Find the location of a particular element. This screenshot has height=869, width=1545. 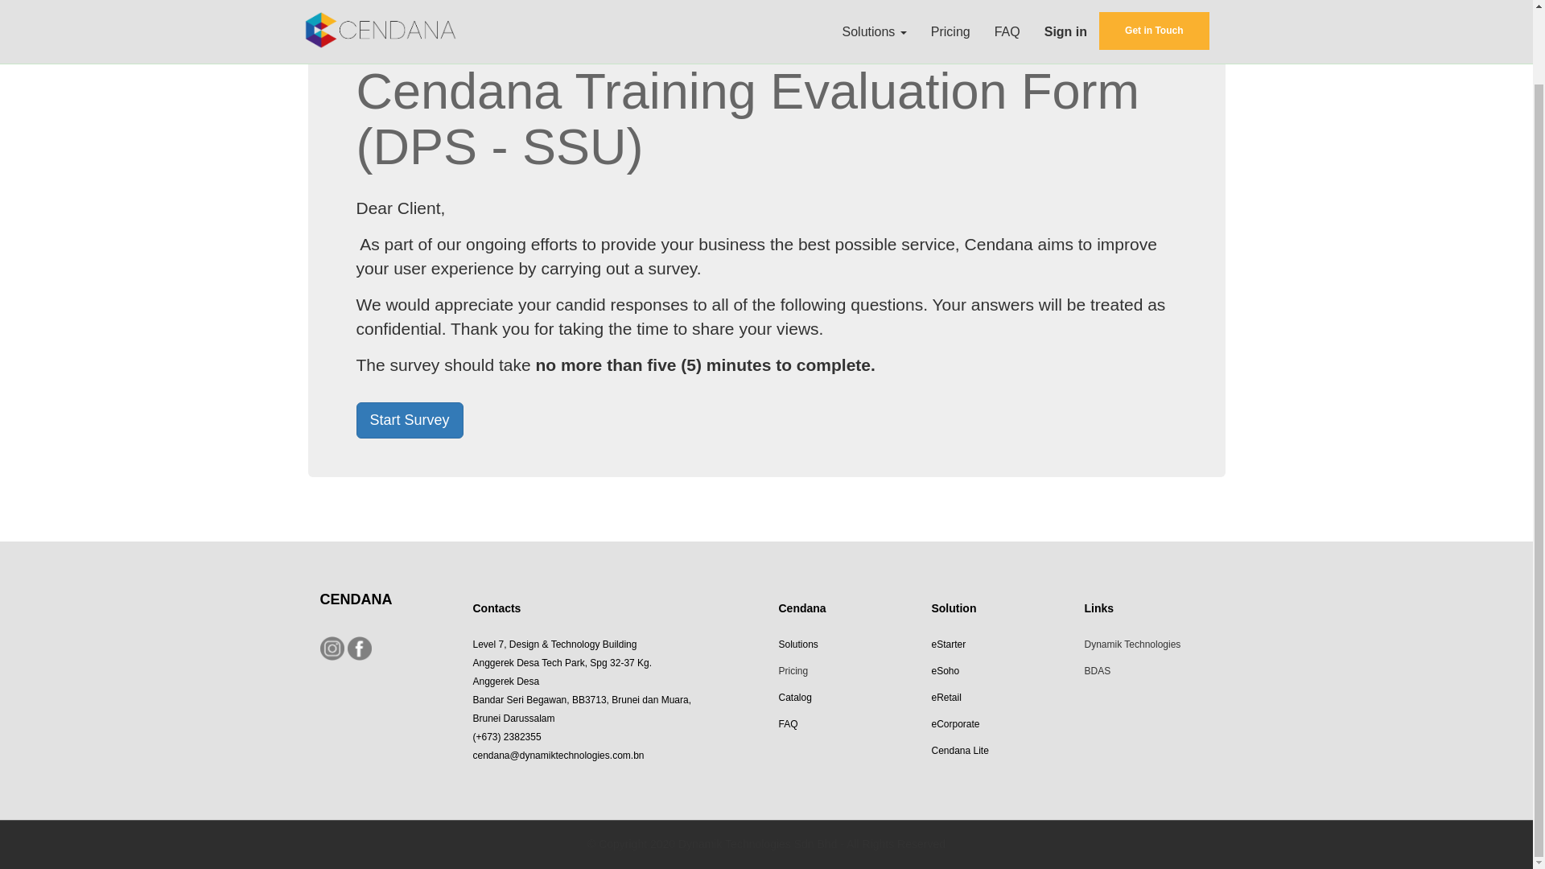

BDAS is located at coordinates (1098, 669).